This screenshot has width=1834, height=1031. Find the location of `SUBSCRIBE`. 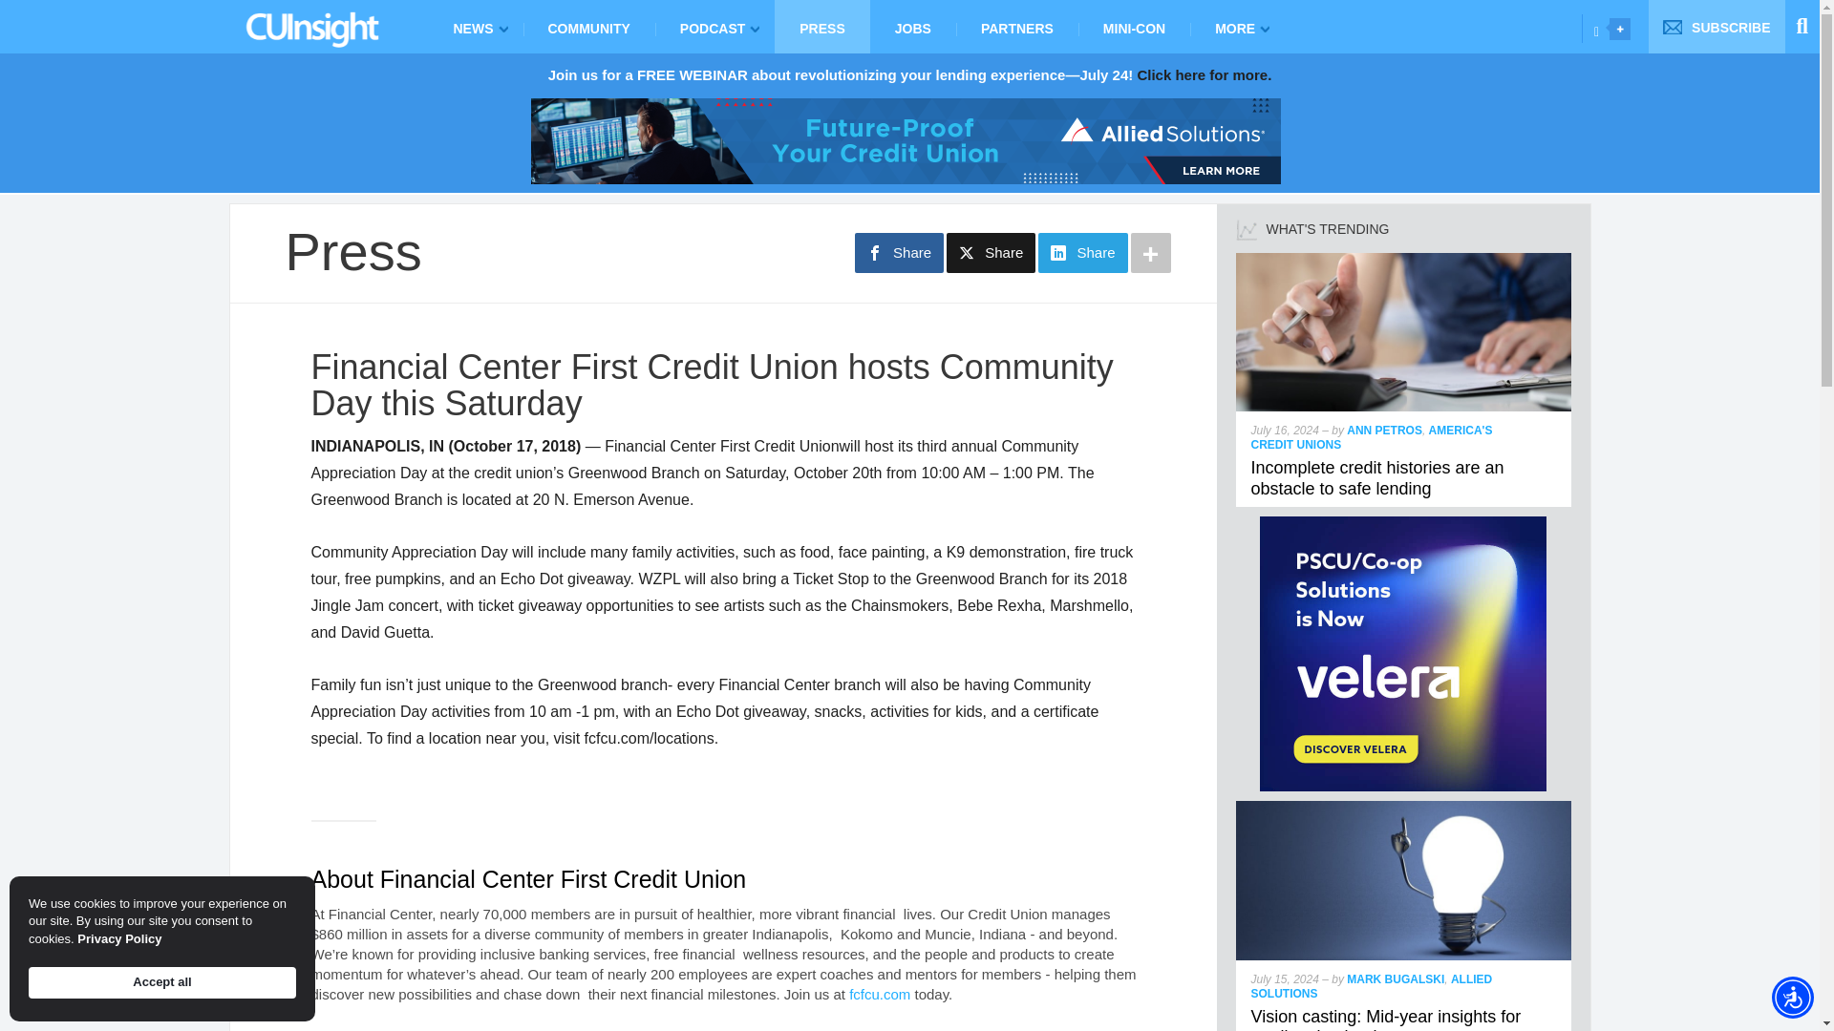

SUBSCRIBE is located at coordinates (1717, 27).